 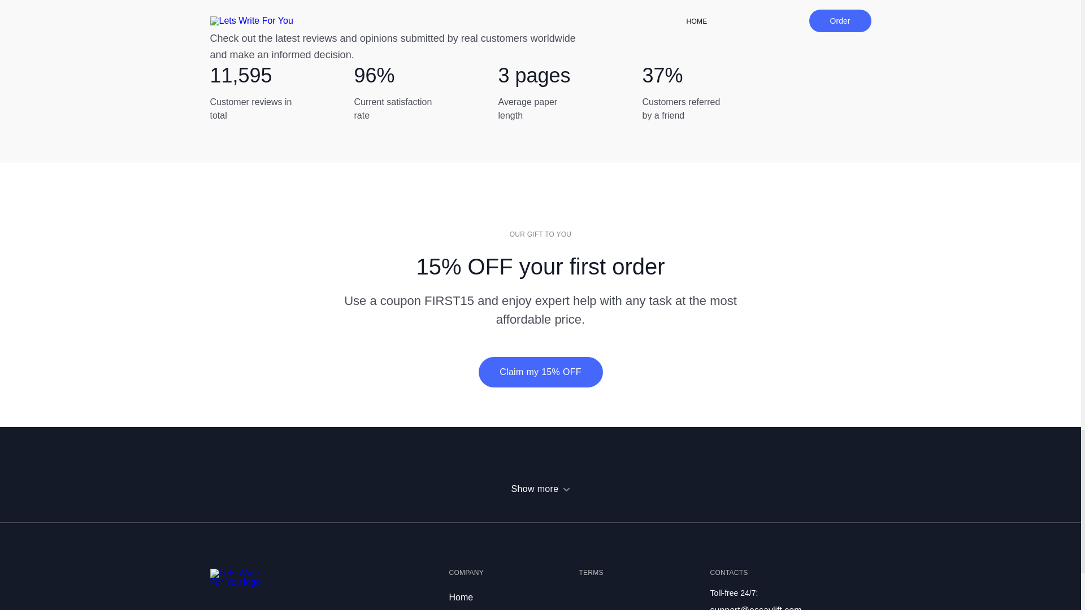 I want to click on Home, so click(x=461, y=596).